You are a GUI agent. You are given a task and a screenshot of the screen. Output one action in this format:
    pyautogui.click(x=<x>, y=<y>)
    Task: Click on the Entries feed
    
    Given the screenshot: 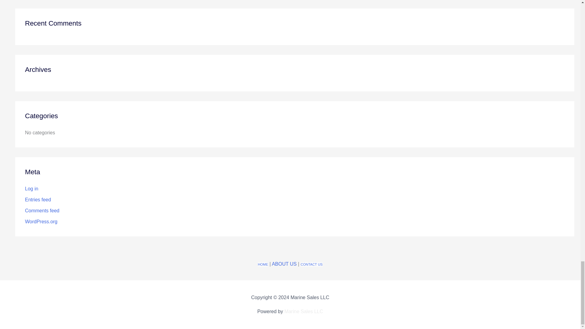 What is the action you would take?
    pyautogui.click(x=38, y=200)
    